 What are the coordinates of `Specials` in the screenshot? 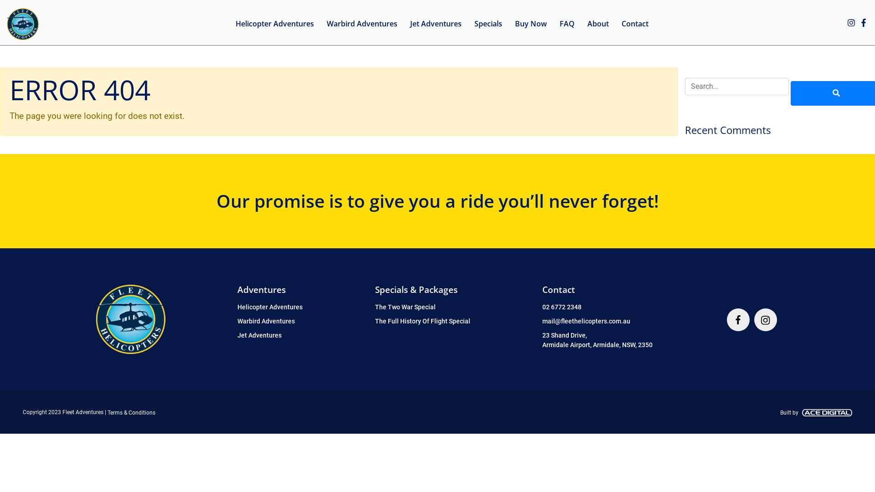 It's located at (489, 23).